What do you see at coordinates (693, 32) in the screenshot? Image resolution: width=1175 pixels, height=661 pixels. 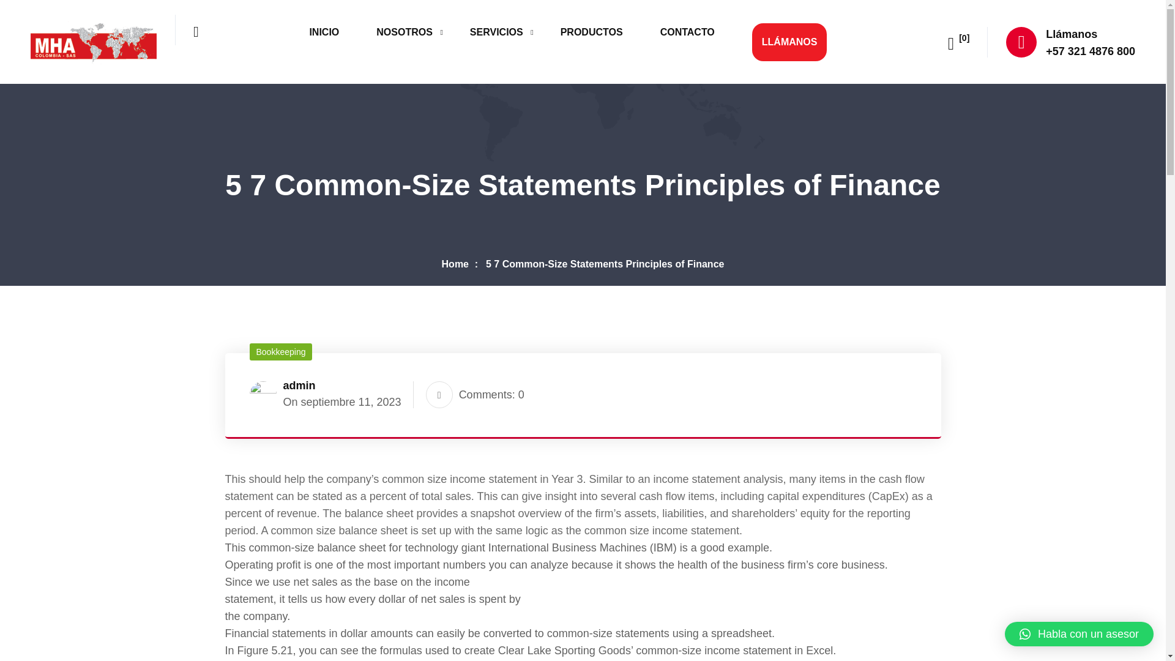 I see `CONTACTO` at bounding box center [693, 32].